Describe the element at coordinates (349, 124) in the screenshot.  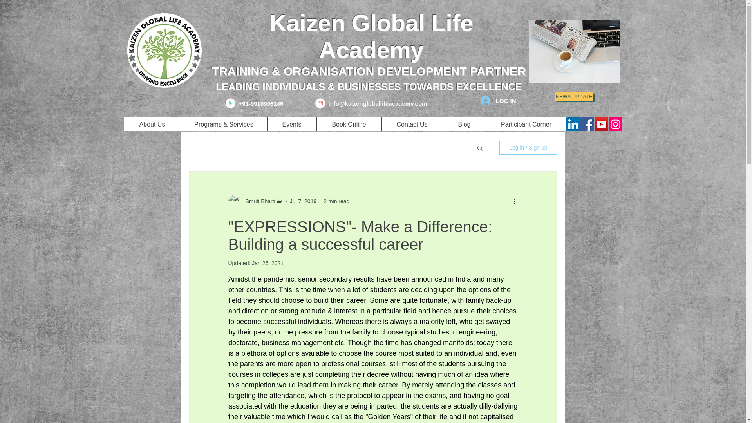
I see `Book Online` at that location.